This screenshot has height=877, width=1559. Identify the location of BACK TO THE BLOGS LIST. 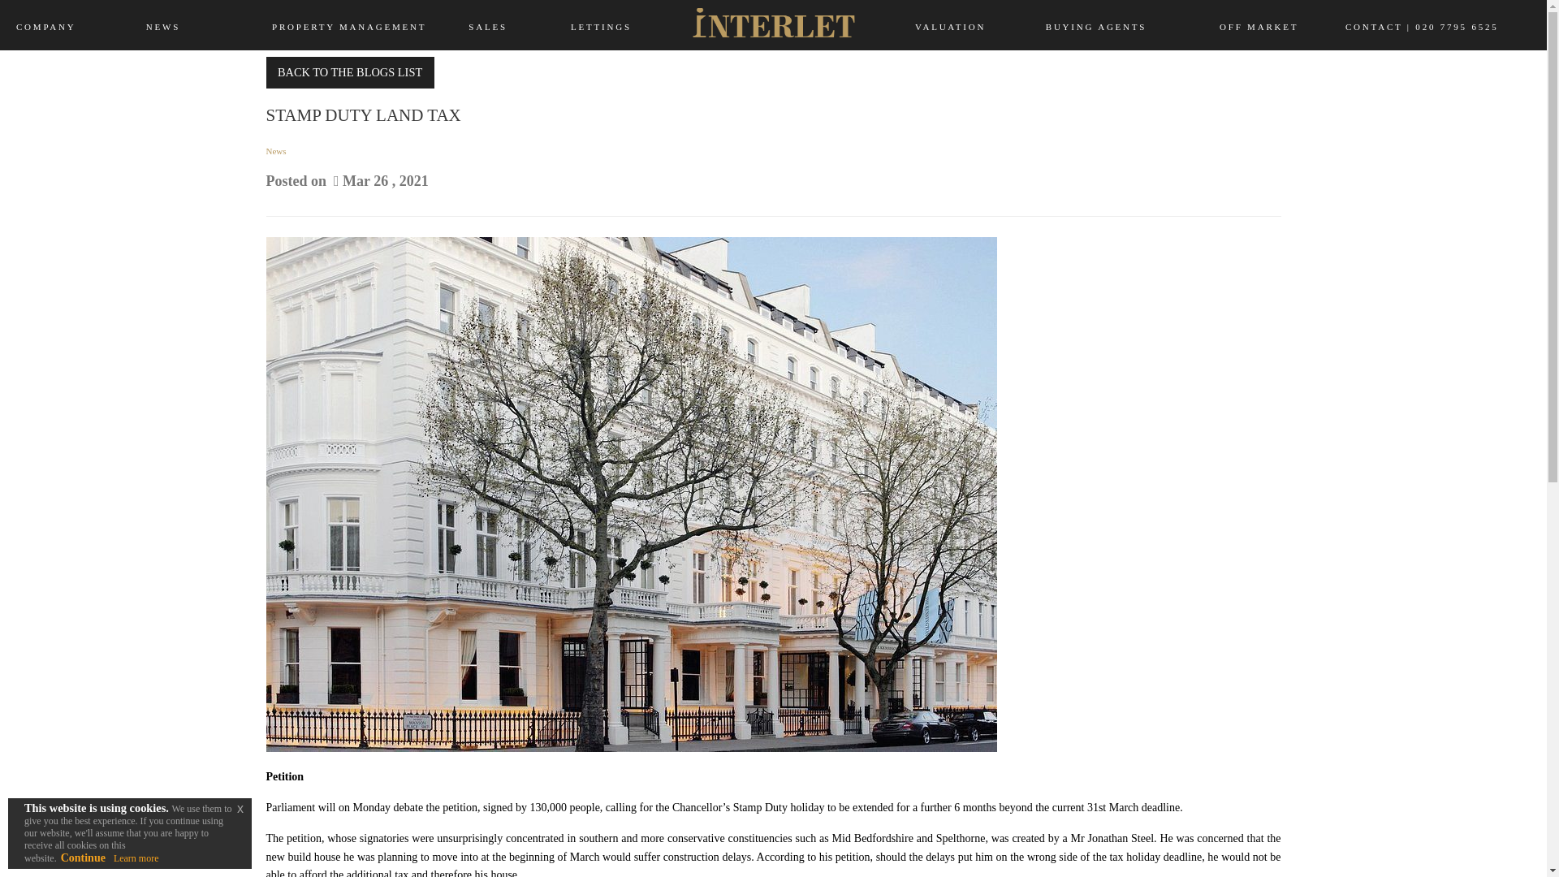
(351, 73).